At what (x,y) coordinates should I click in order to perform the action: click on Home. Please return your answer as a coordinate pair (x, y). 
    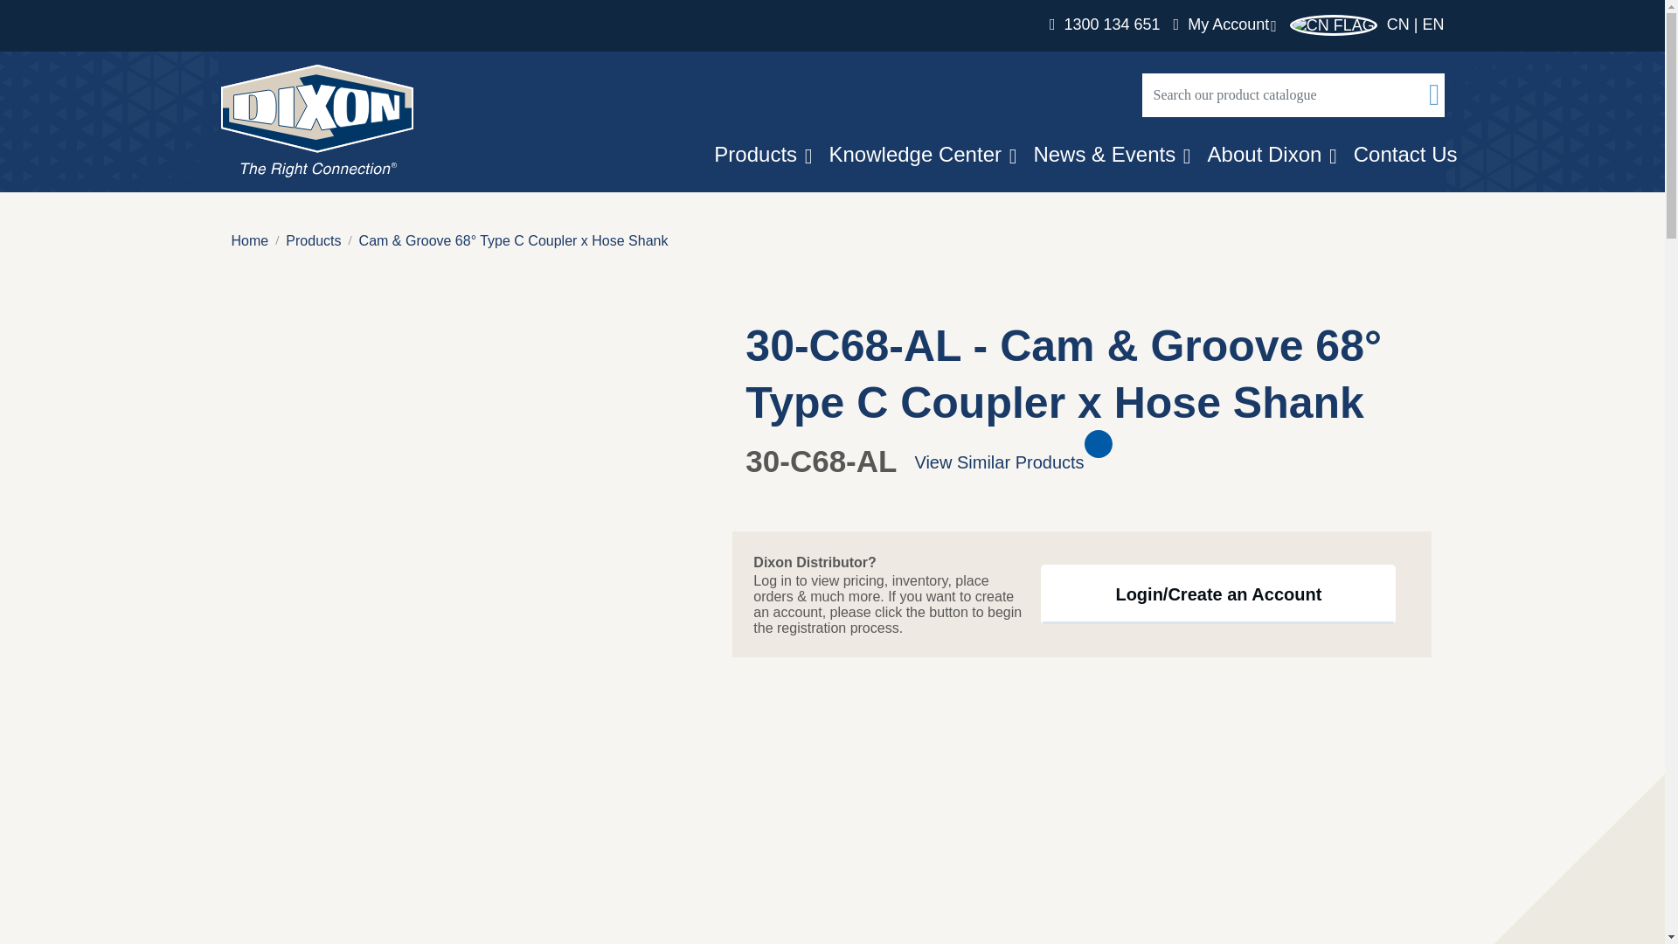
    Looking at the image, I should click on (250, 241).